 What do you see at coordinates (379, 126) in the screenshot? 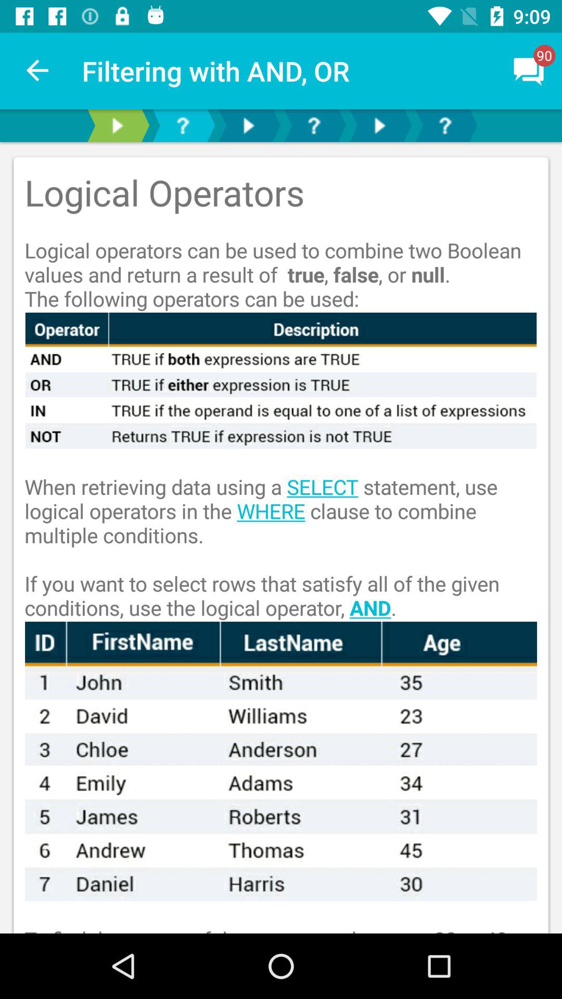
I see `go forward` at bounding box center [379, 126].